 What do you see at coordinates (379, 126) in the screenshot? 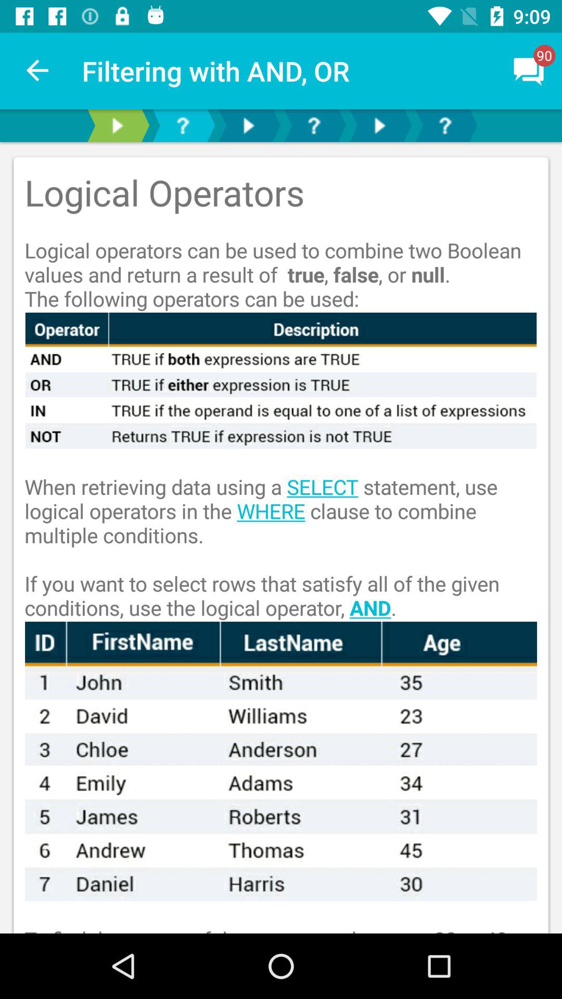
I see `go forward` at bounding box center [379, 126].